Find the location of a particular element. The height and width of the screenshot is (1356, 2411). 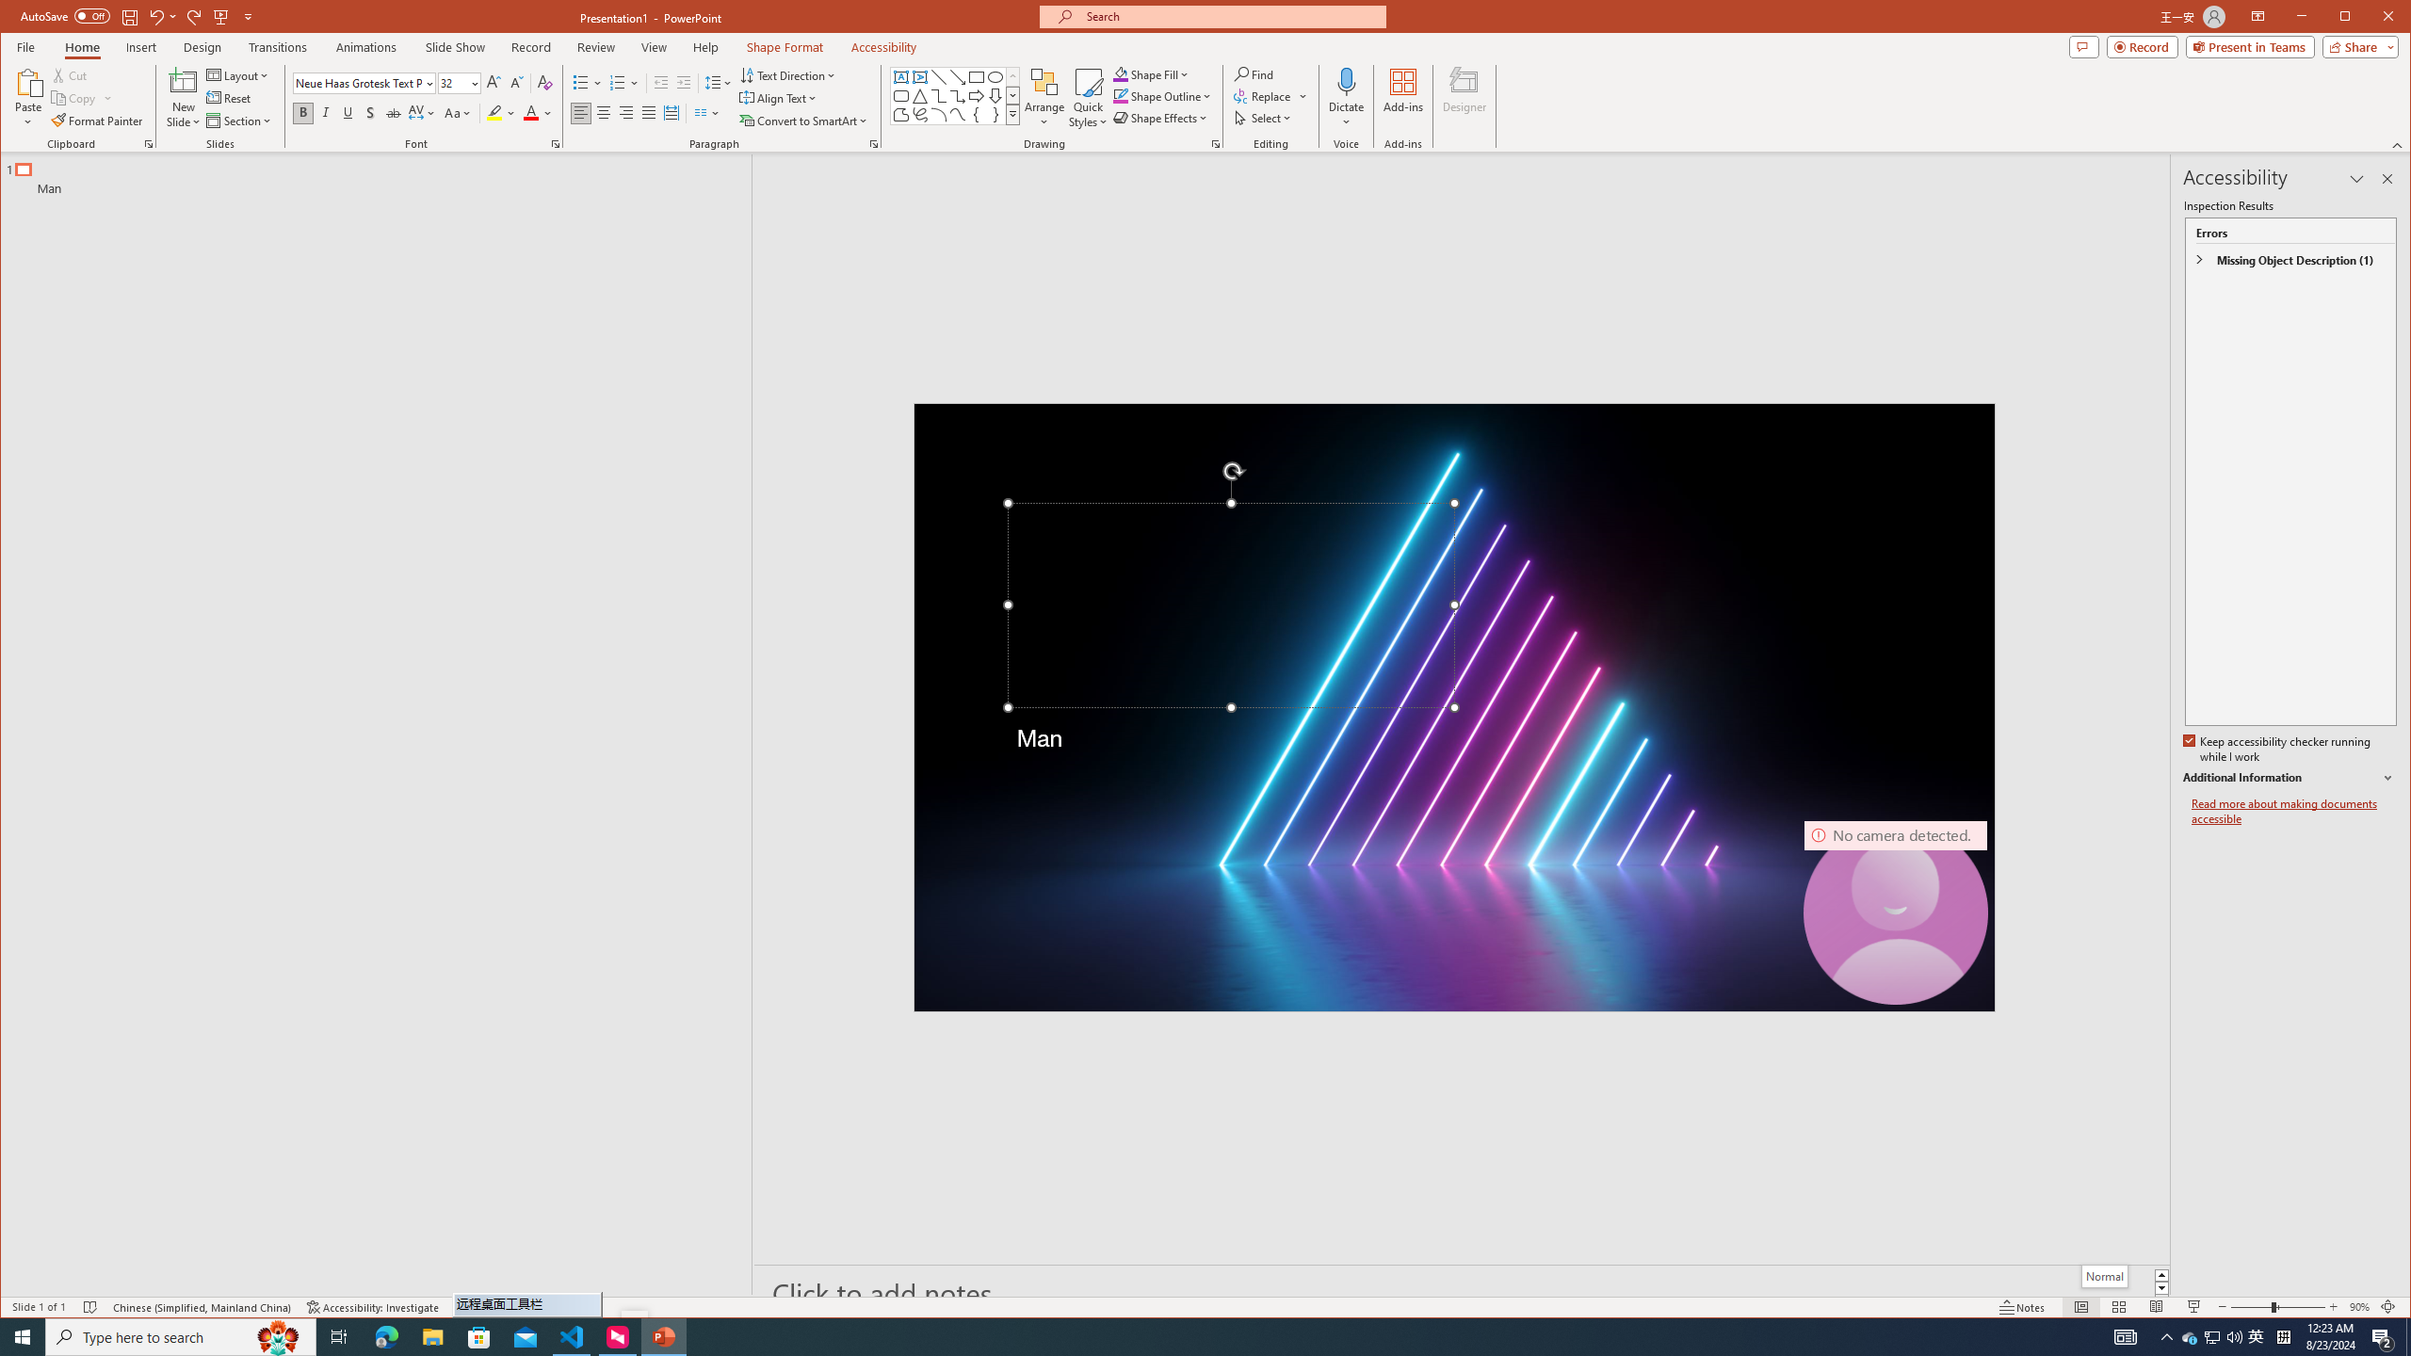

Quick Styles is located at coordinates (939, 77).